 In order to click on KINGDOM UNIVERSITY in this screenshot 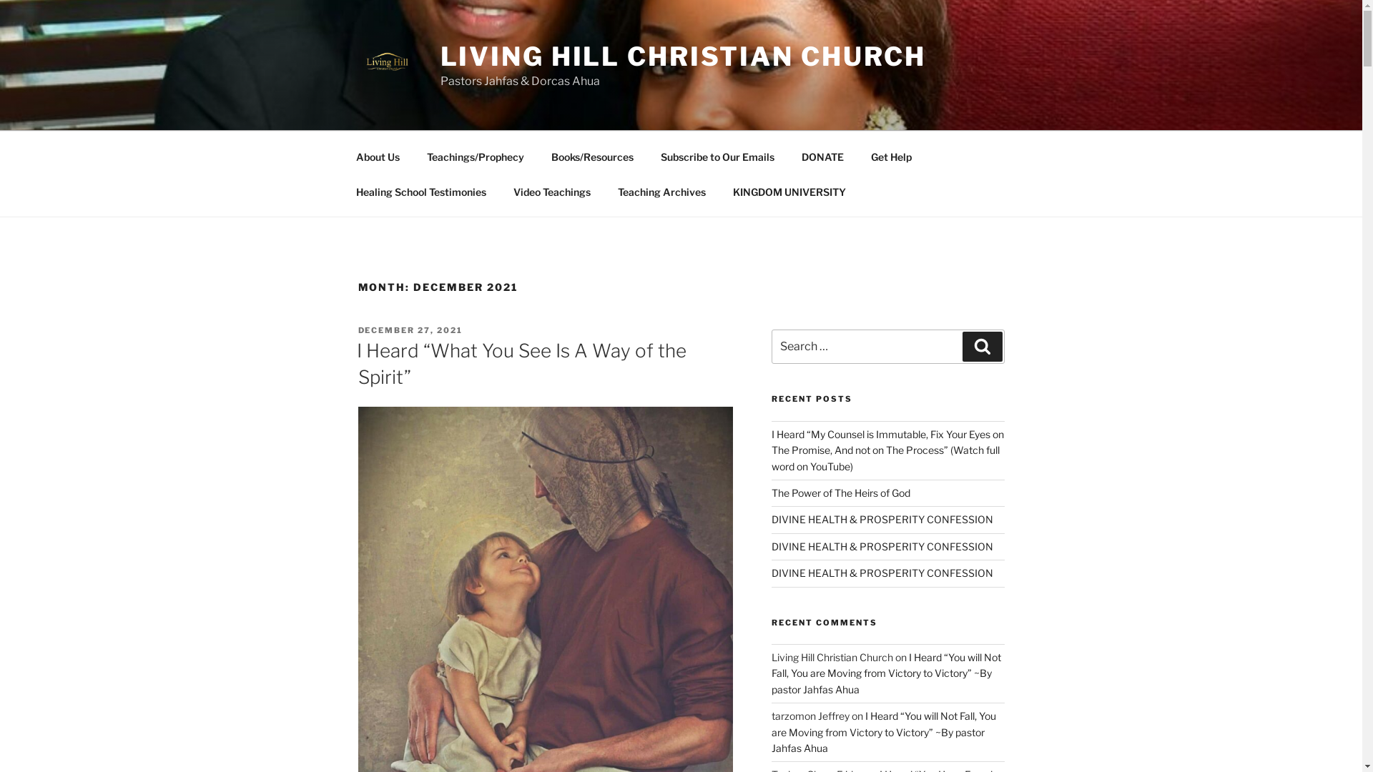, I will do `click(789, 192)`.